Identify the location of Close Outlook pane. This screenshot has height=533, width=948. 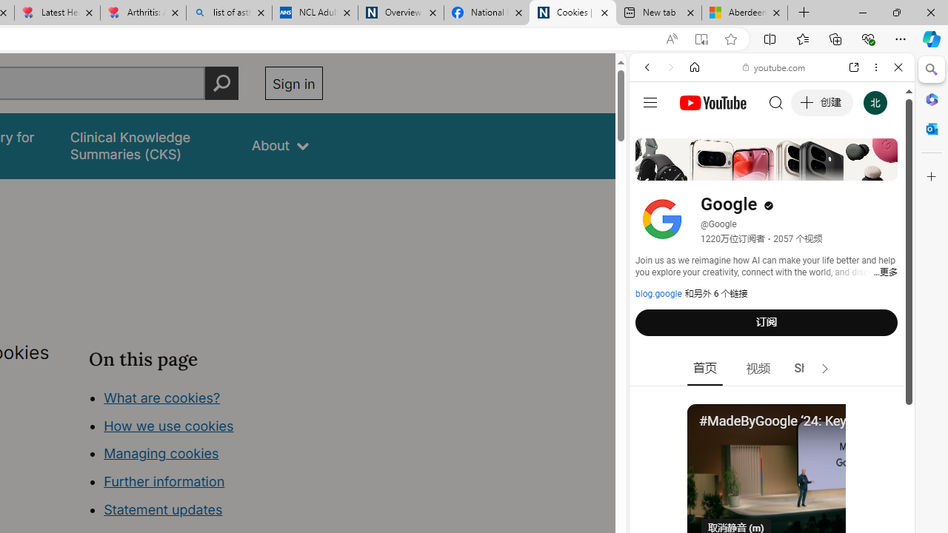
(932, 129).